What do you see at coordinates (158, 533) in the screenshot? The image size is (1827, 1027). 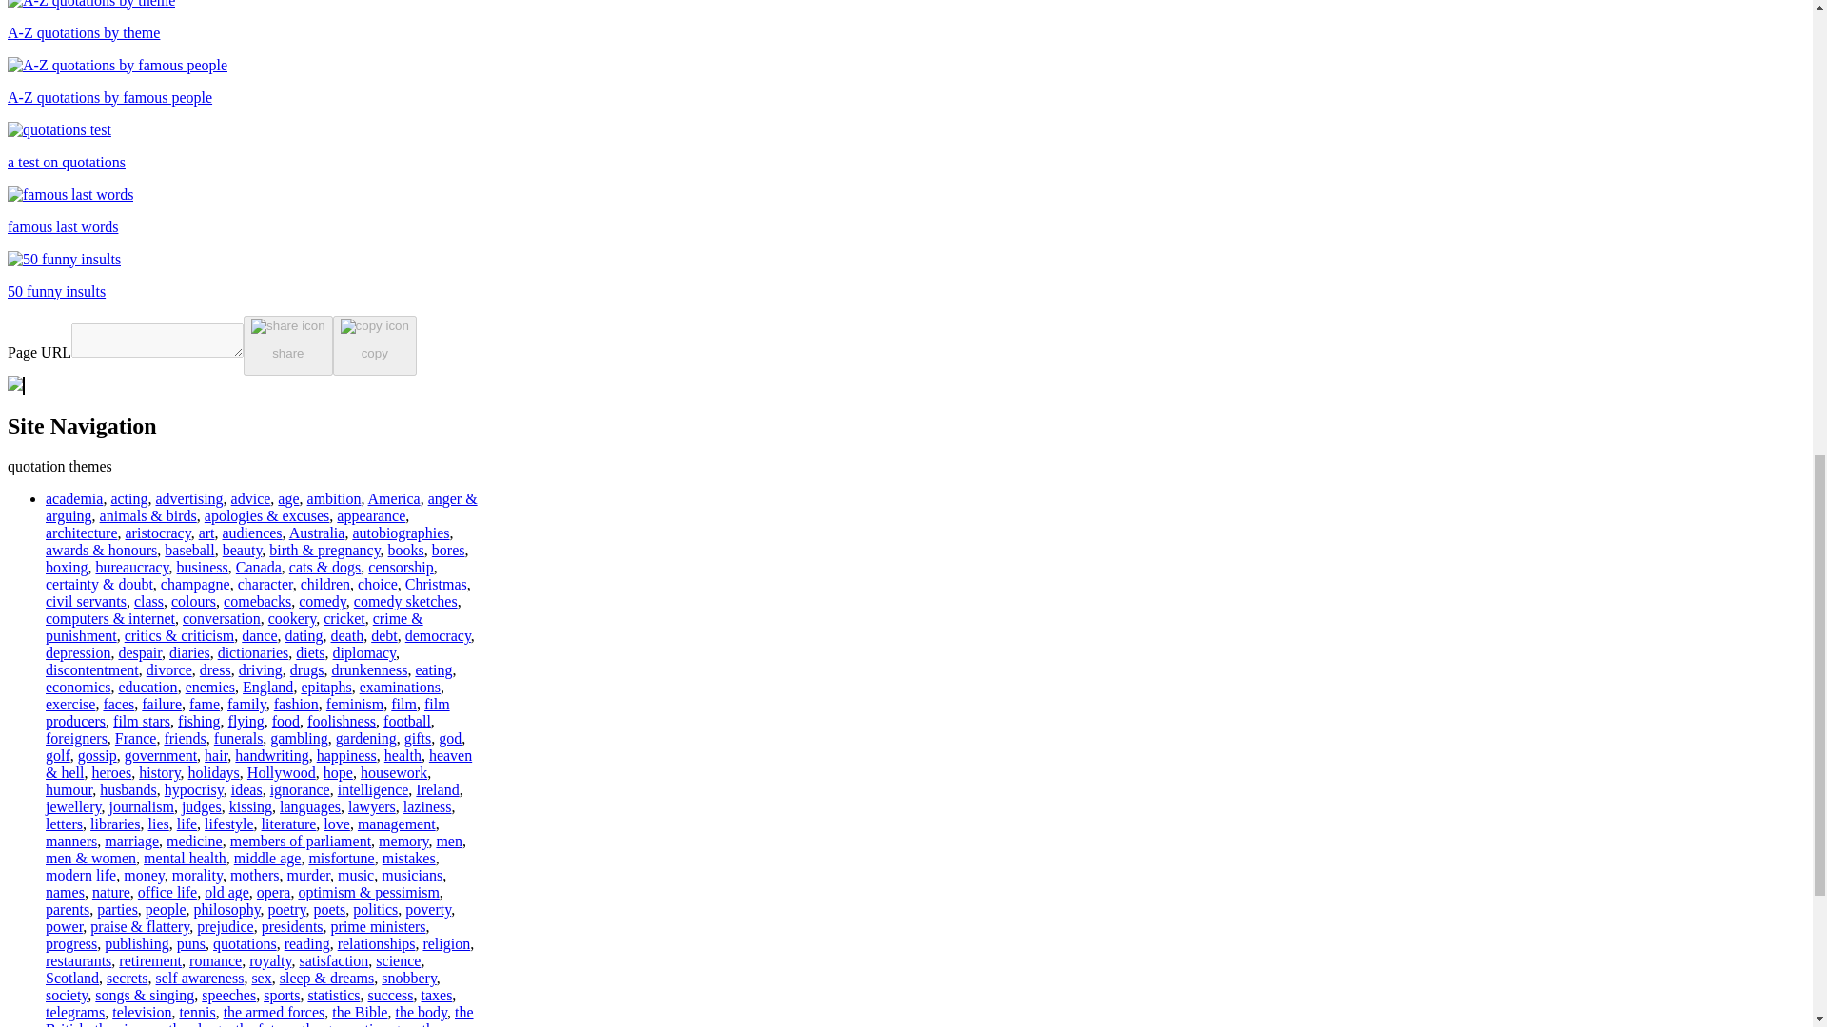 I see `aristocracy` at bounding box center [158, 533].